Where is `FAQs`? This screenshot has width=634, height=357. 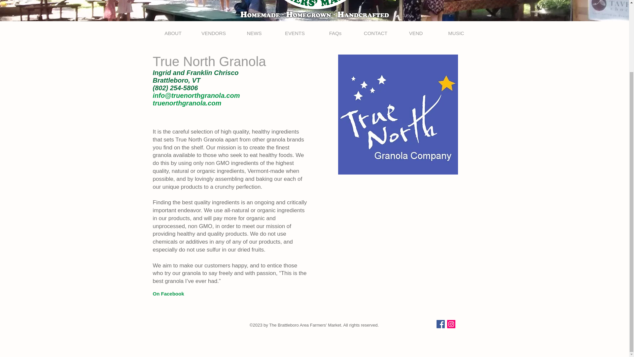 FAQs is located at coordinates (335, 33).